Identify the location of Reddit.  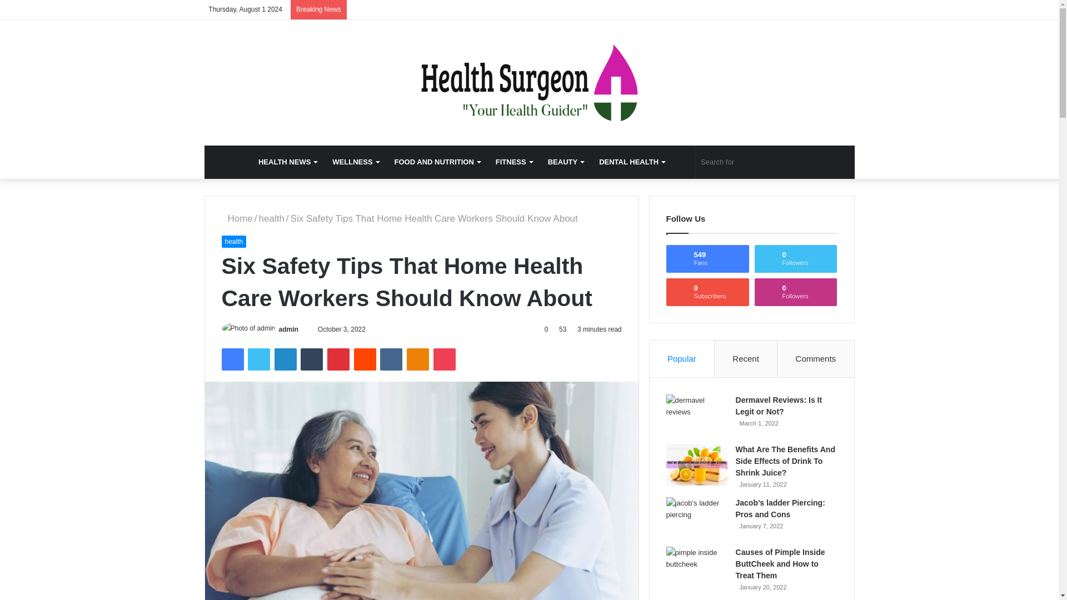
(365, 359).